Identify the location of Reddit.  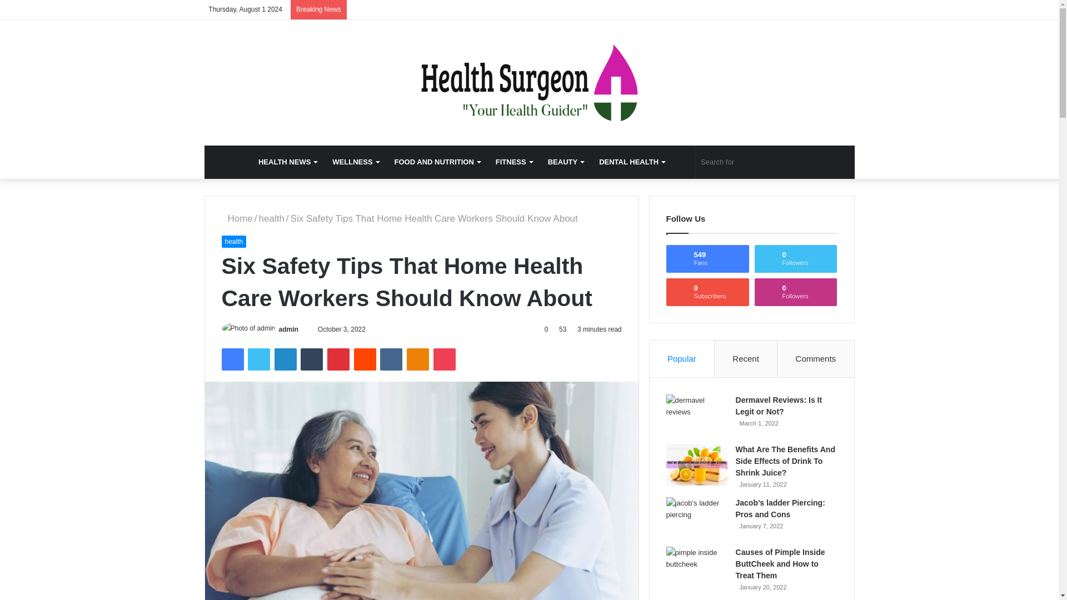
(365, 359).